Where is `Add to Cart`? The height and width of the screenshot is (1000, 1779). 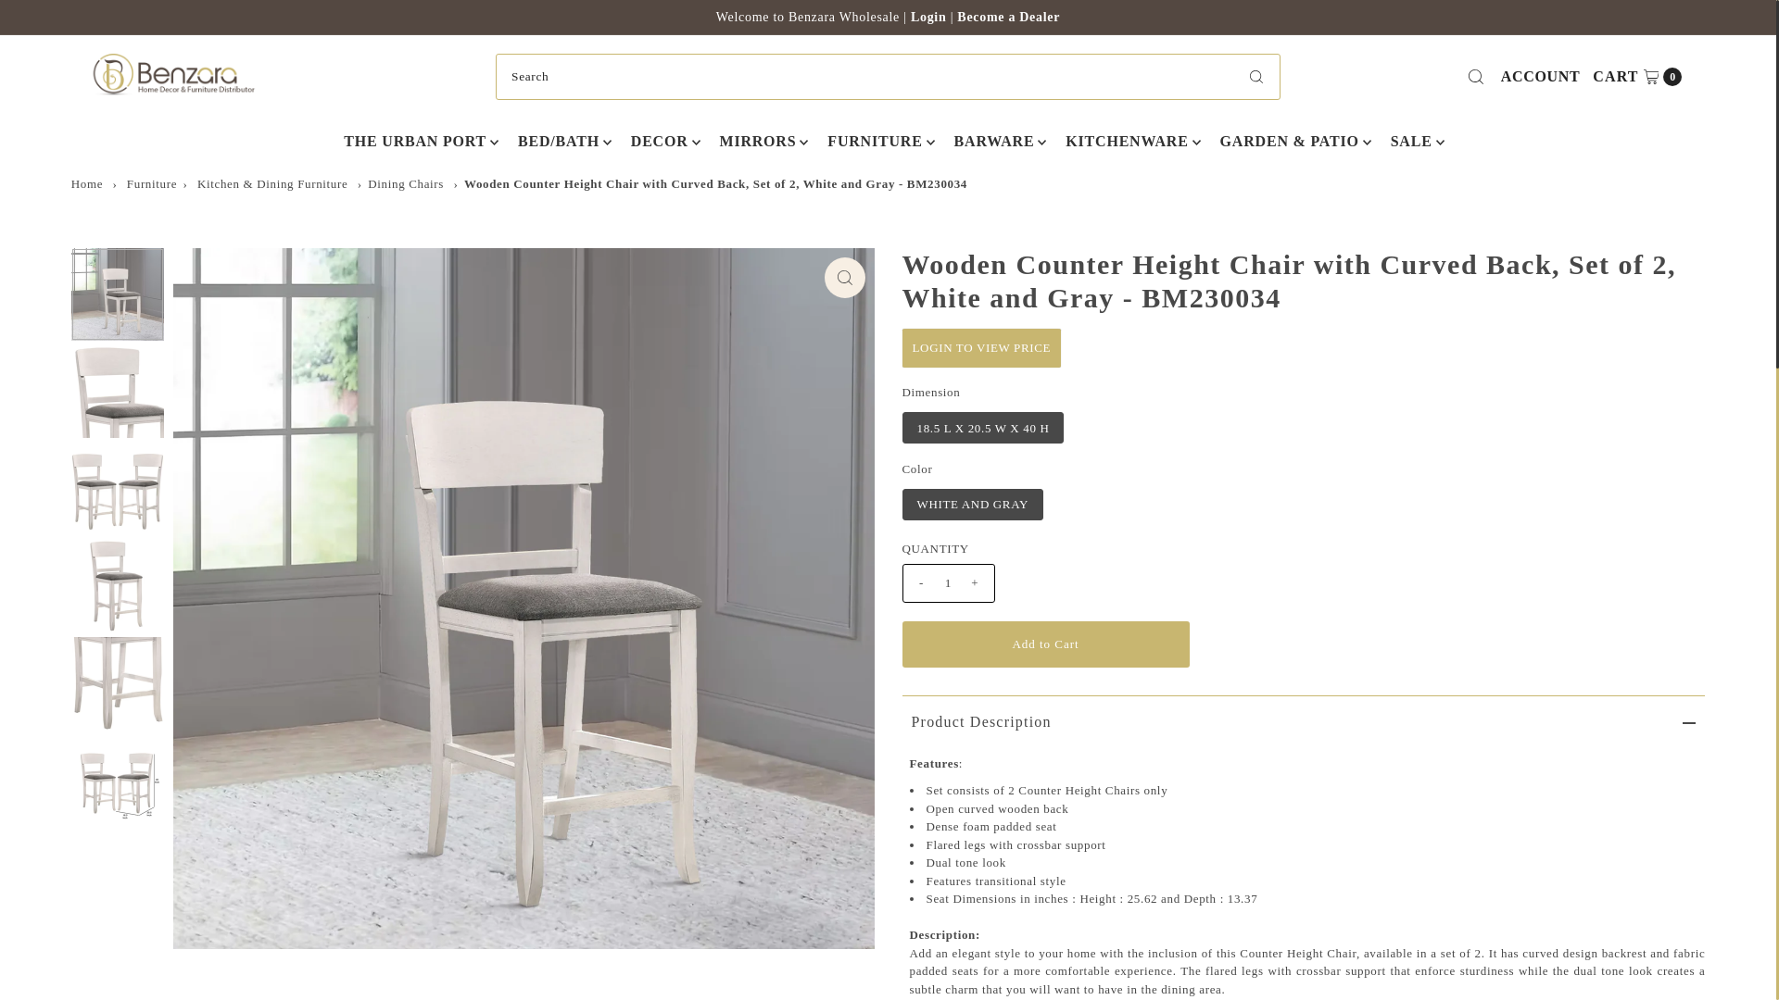
Add to Cart is located at coordinates (406, 183).